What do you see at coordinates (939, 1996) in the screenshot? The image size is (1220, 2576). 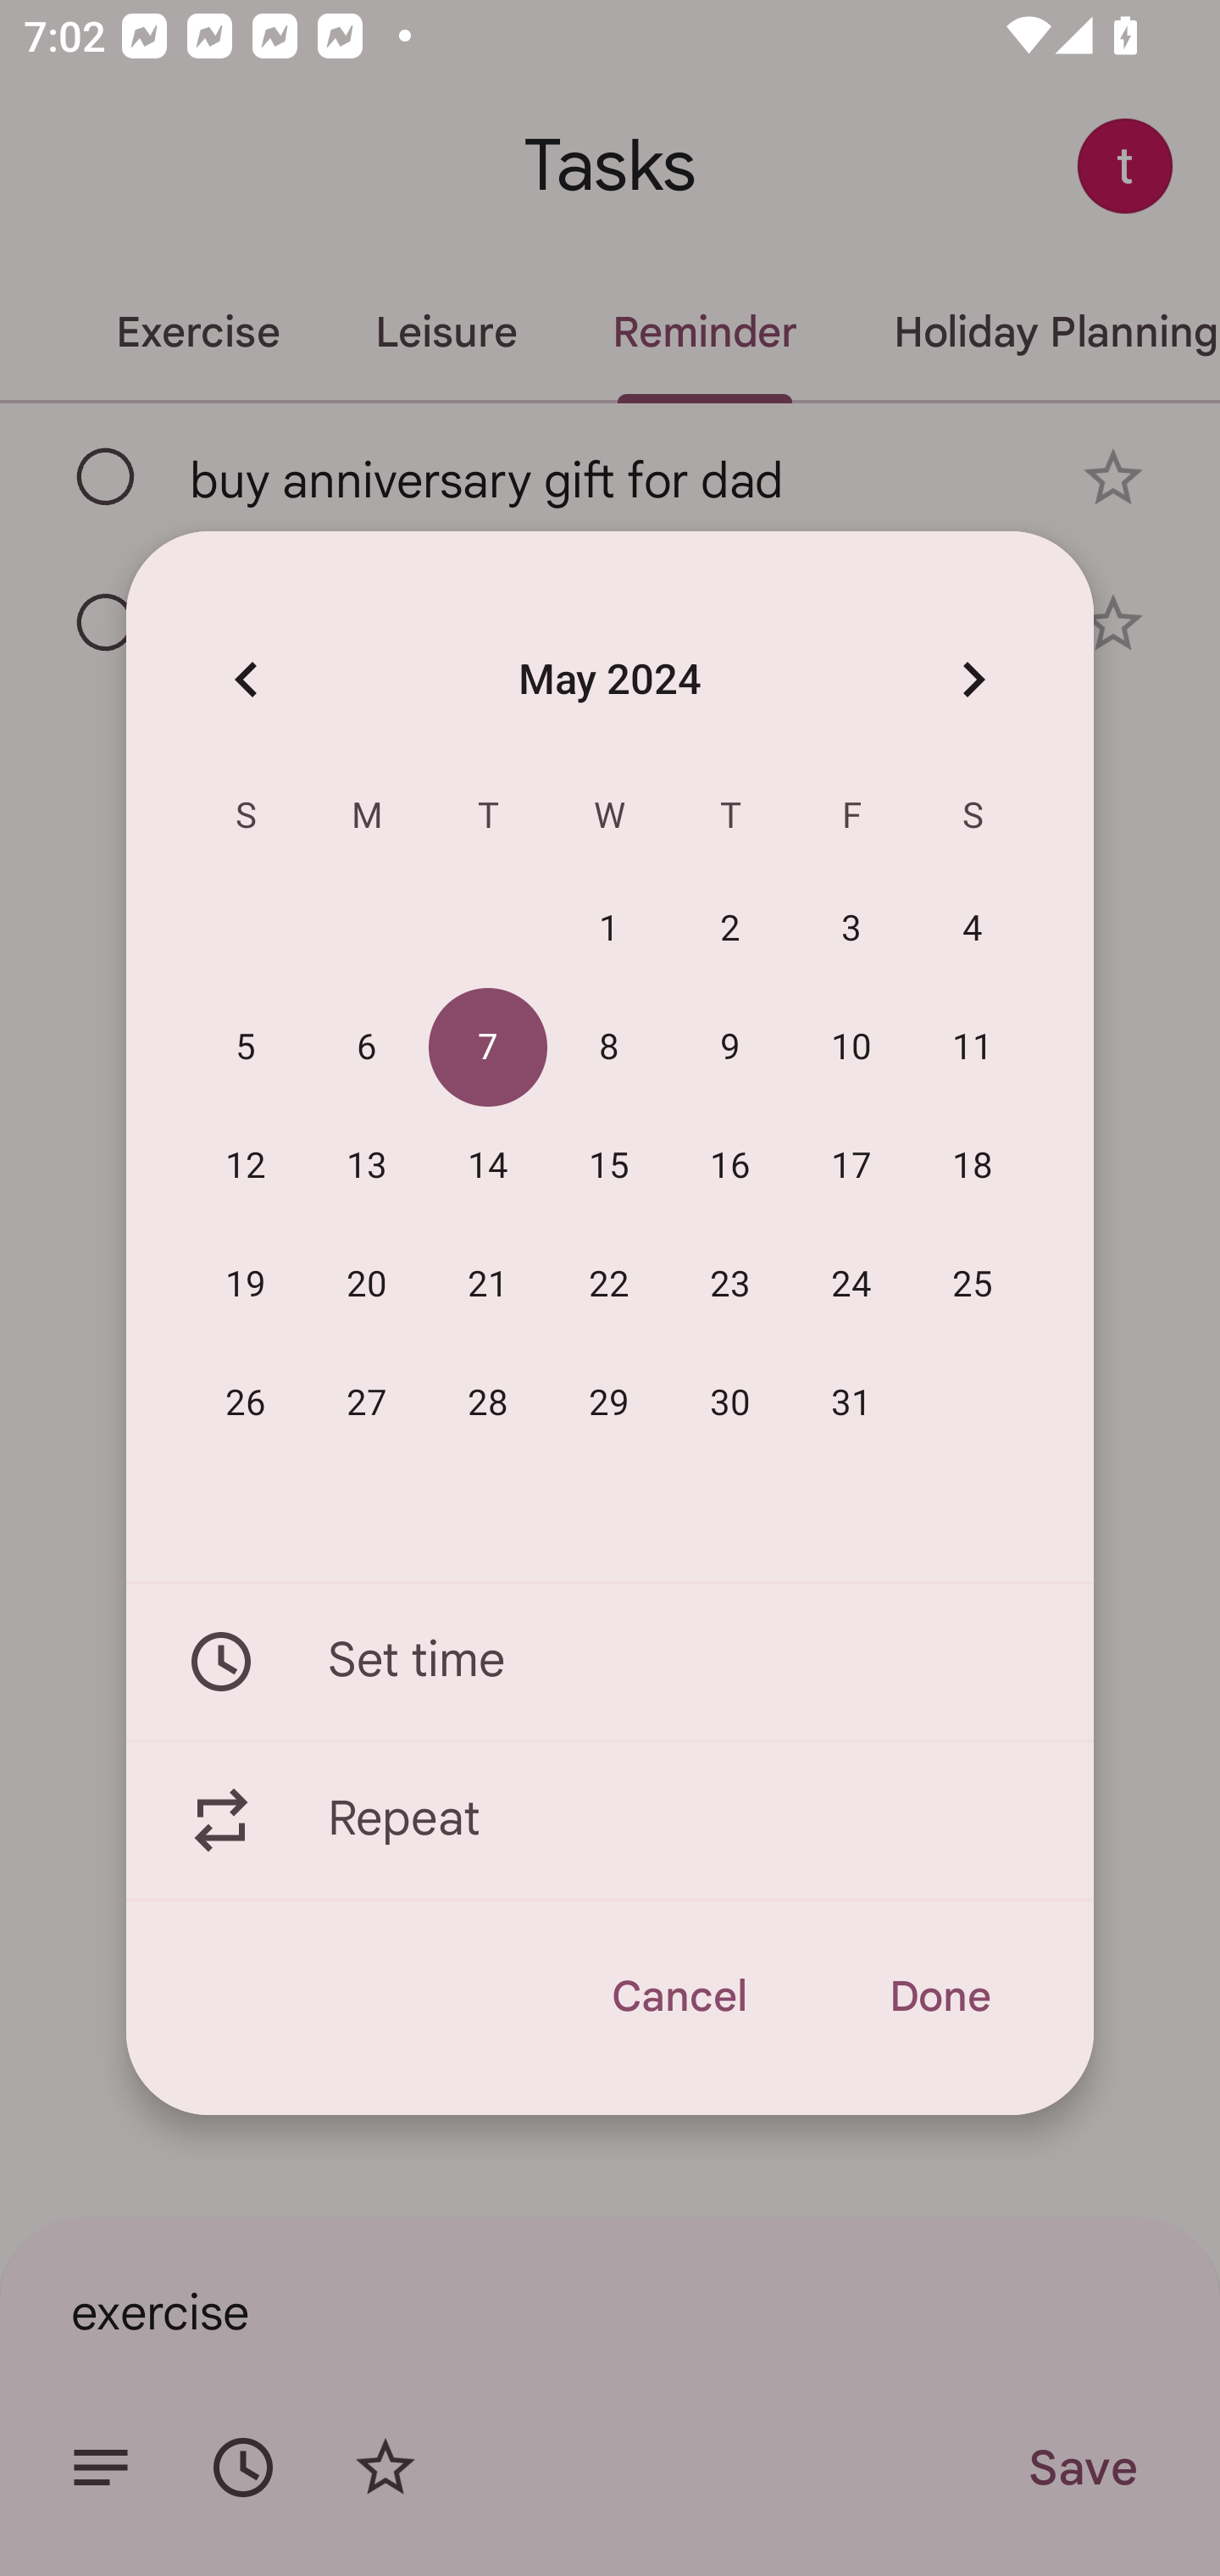 I see `Done` at bounding box center [939, 1996].